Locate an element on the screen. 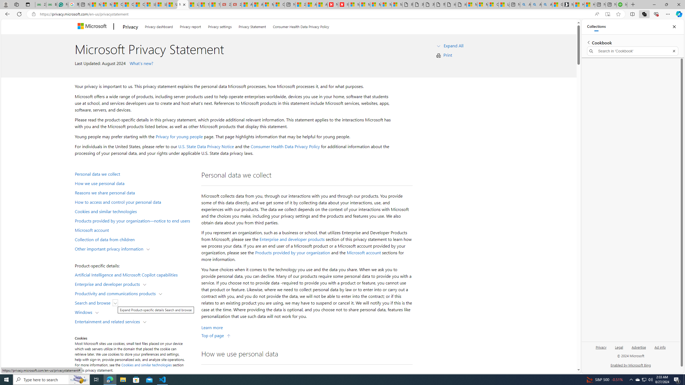 The image size is (685, 385). Alabama high school quarterback dies - Search is located at coordinates (525, 5).